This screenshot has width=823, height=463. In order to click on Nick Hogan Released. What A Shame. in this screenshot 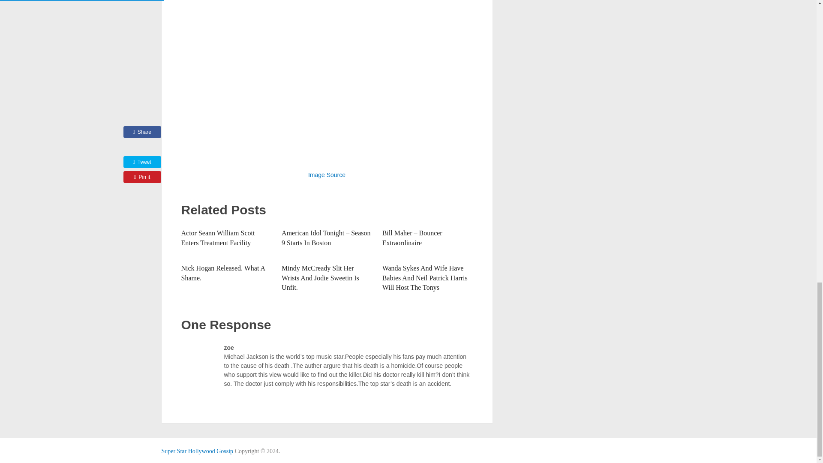, I will do `click(223, 273)`.